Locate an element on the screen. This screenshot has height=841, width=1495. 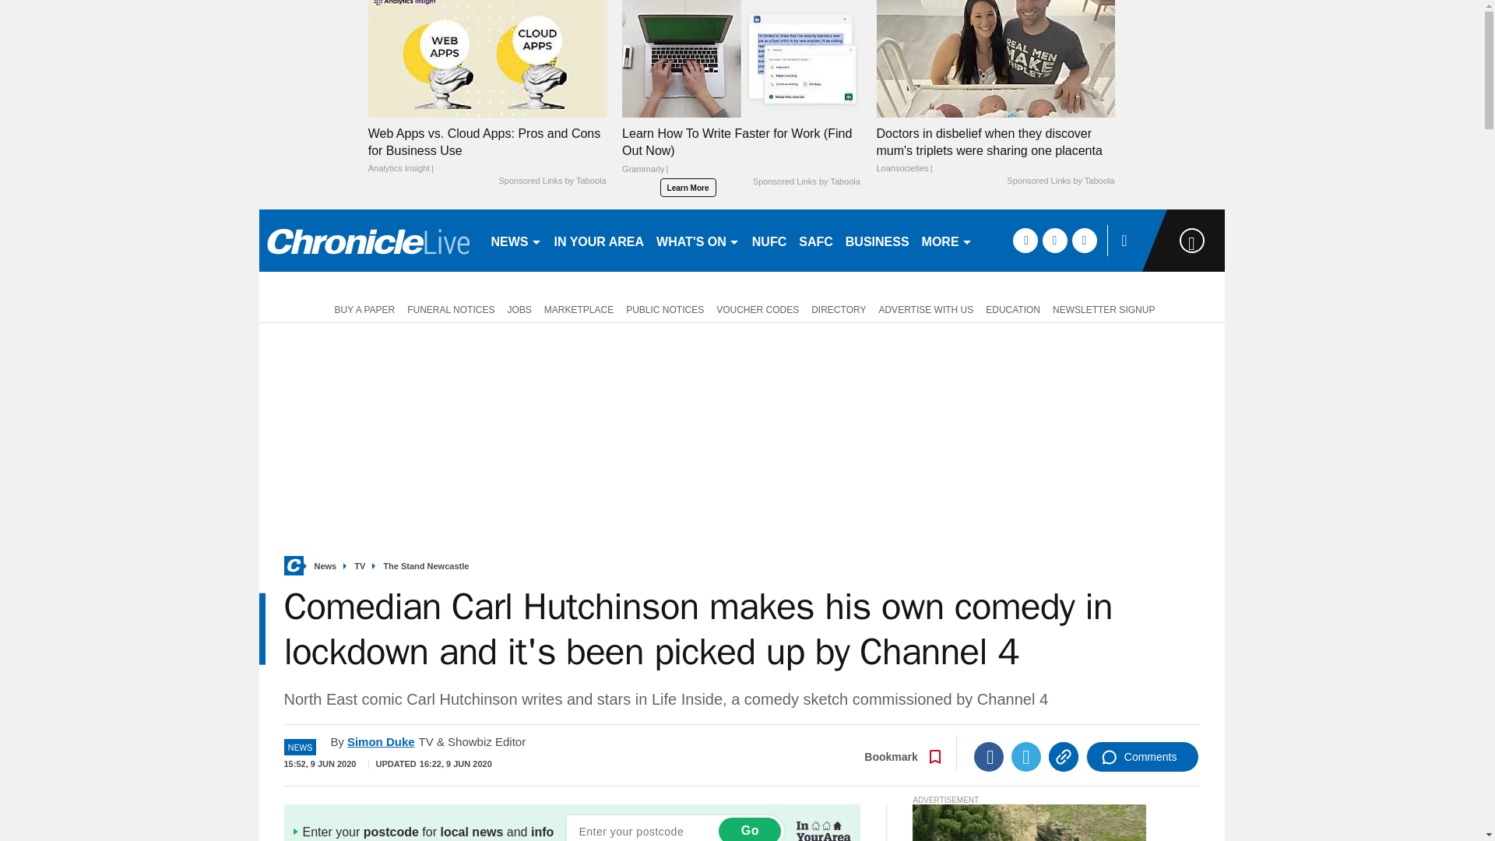
Sponsored Links by Taboola is located at coordinates (551, 181).